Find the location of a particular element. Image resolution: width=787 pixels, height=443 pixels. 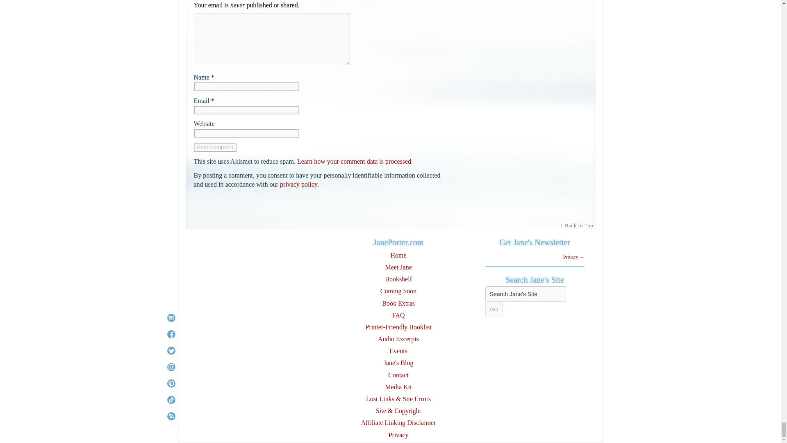

Post Comment is located at coordinates (215, 147).